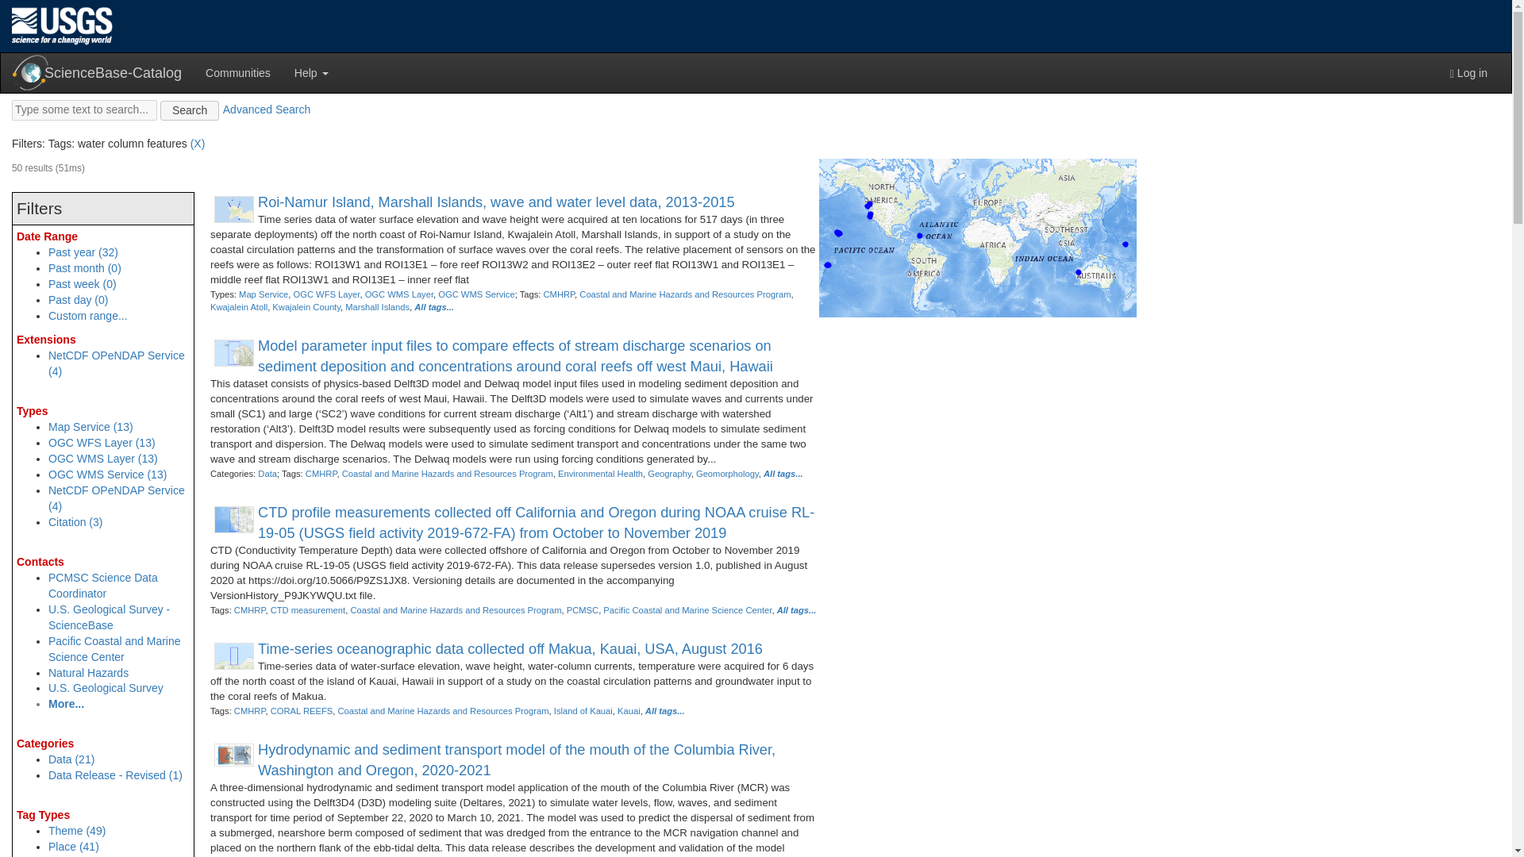 This screenshot has height=857, width=1524. I want to click on OGC WFS Layer, so click(325, 294).